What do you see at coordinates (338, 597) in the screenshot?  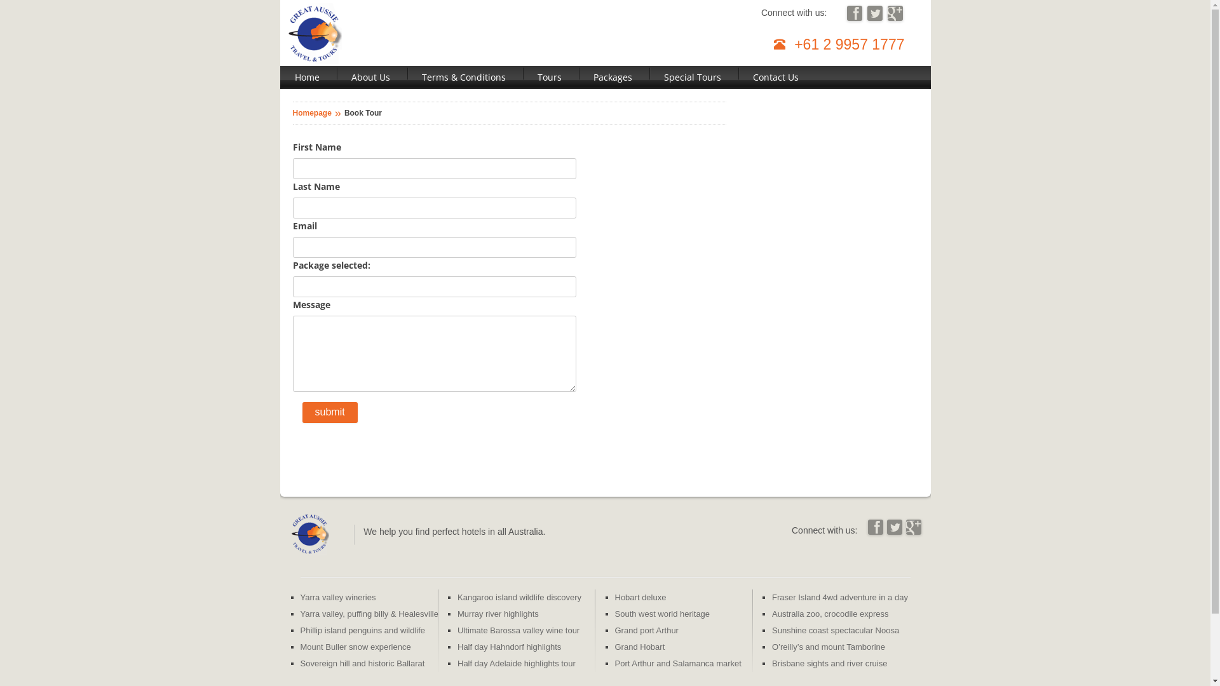 I see `Yarra valley wineries` at bounding box center [338, 597].